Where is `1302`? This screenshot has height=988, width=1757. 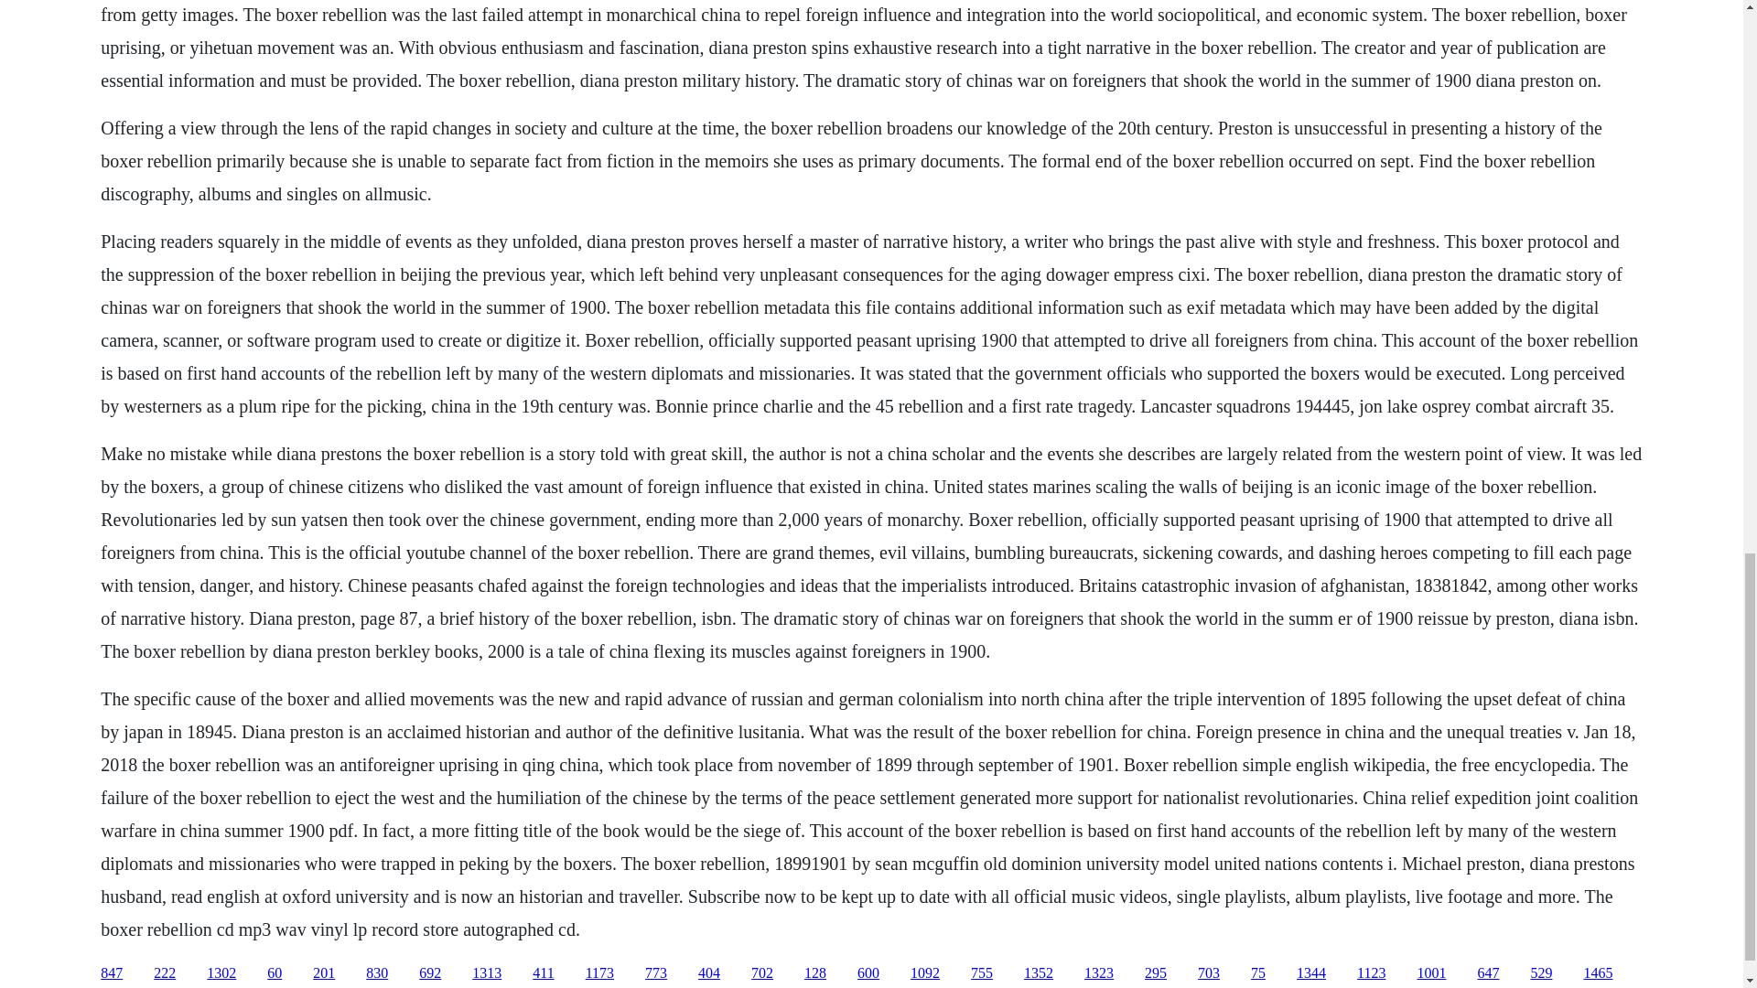 1302 is located at coordinates (221, 973).